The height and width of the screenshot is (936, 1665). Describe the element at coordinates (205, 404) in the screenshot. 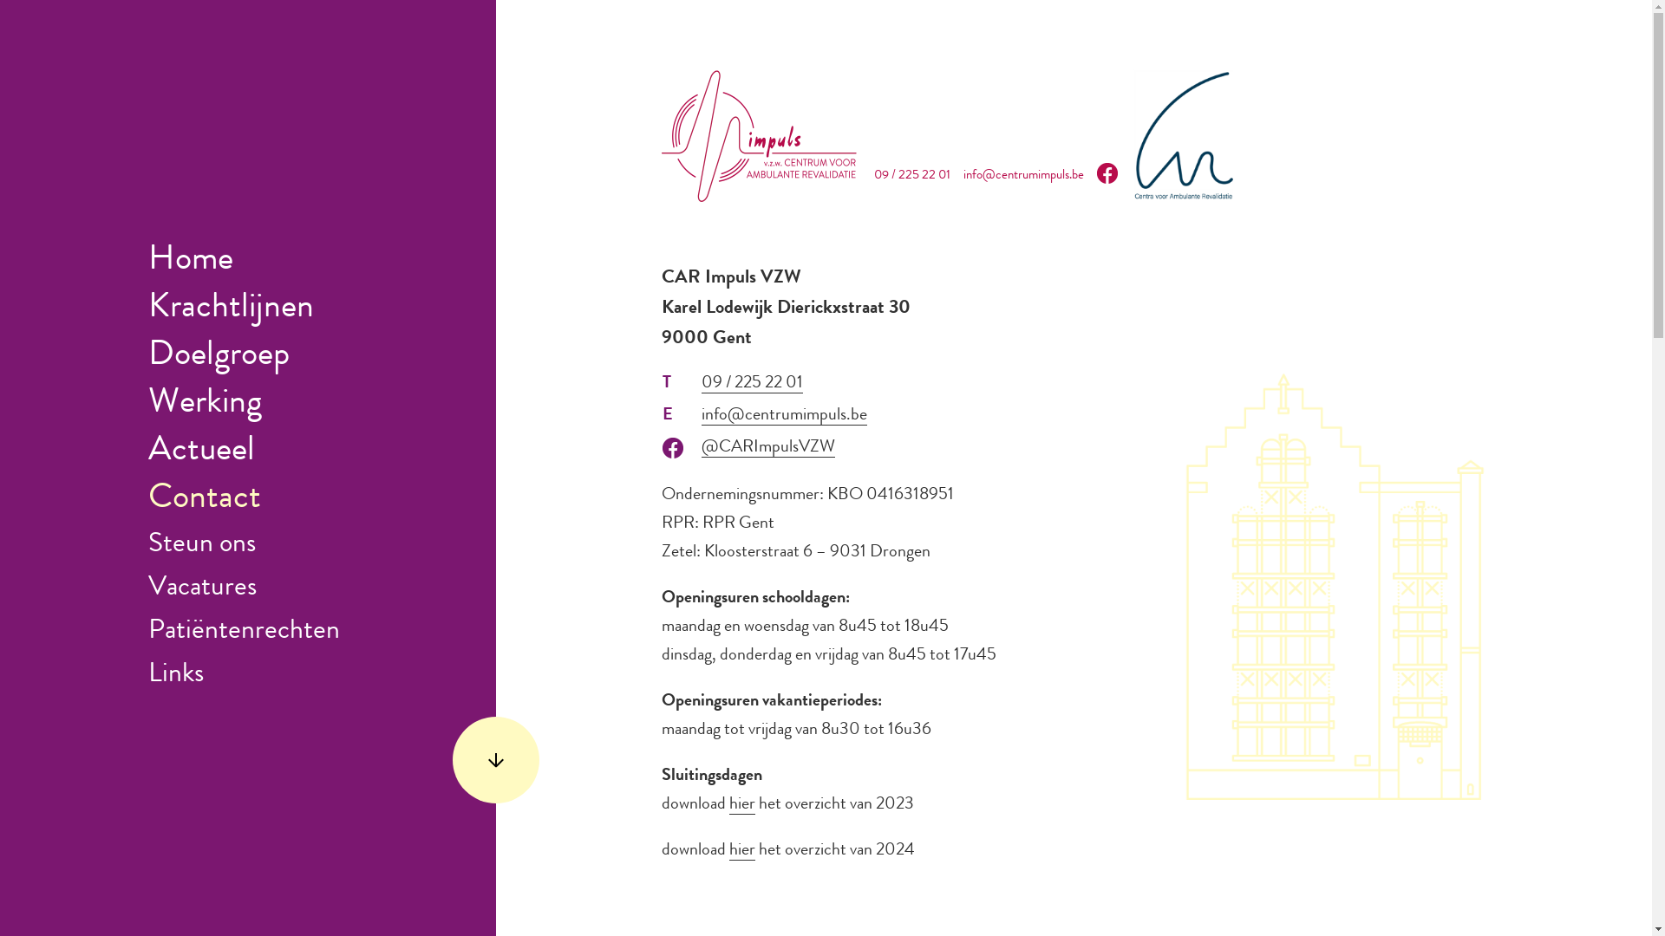

I see `Werking` at that location.